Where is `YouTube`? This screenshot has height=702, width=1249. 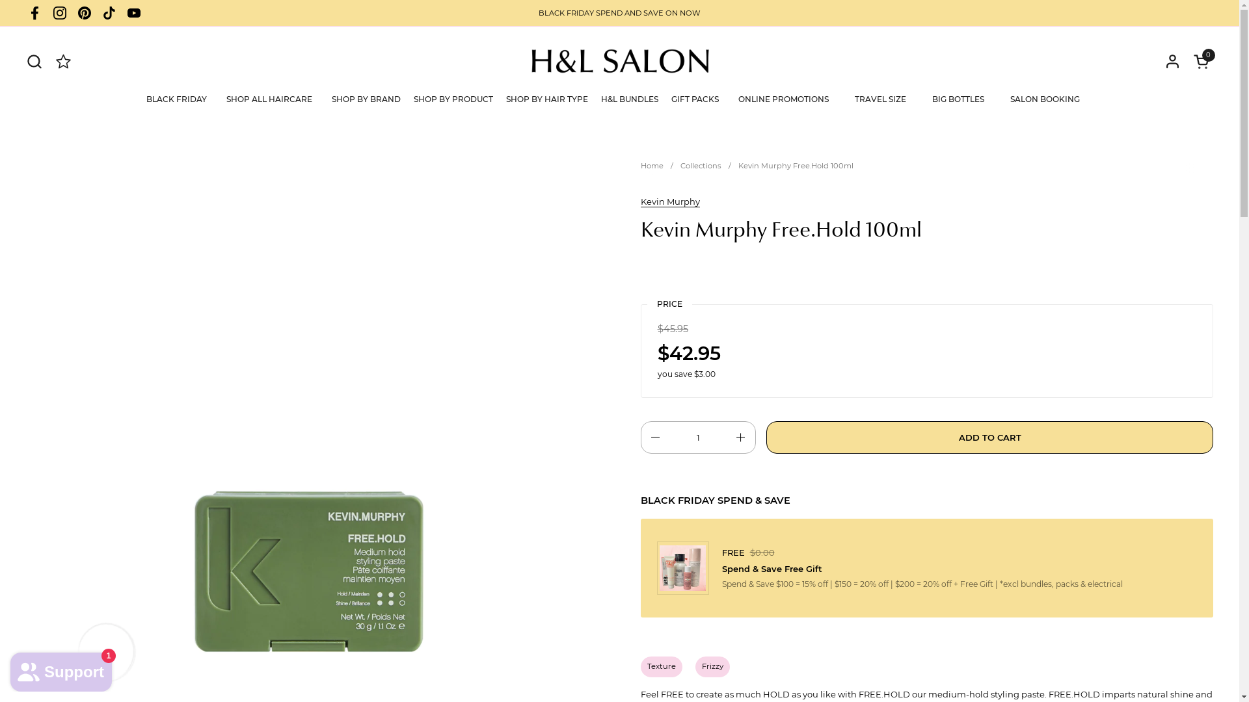 YouTube is located at coordinates (134, 13).